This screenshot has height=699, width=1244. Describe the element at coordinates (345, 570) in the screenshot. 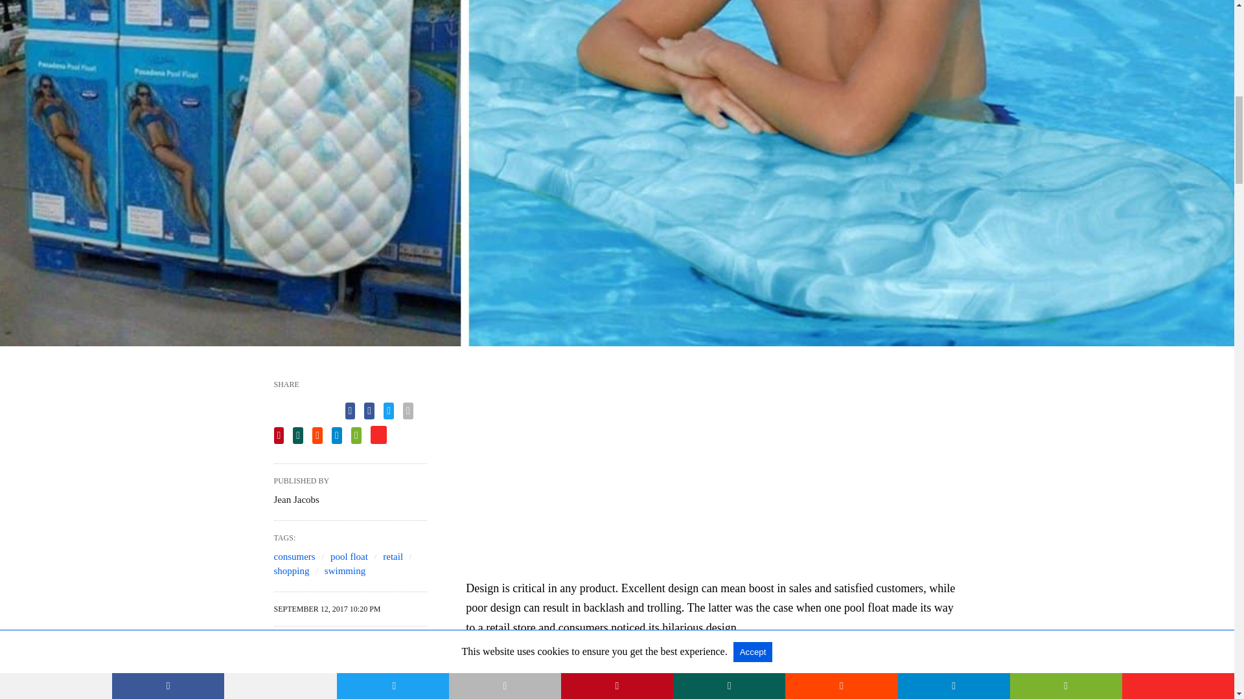

I see `swimming` at that location.